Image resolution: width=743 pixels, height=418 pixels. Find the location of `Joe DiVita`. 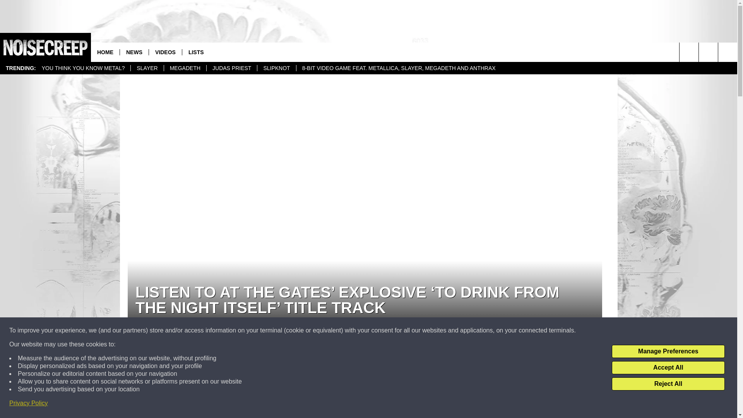

Joe DiVita is located at coordinates (142, 326).